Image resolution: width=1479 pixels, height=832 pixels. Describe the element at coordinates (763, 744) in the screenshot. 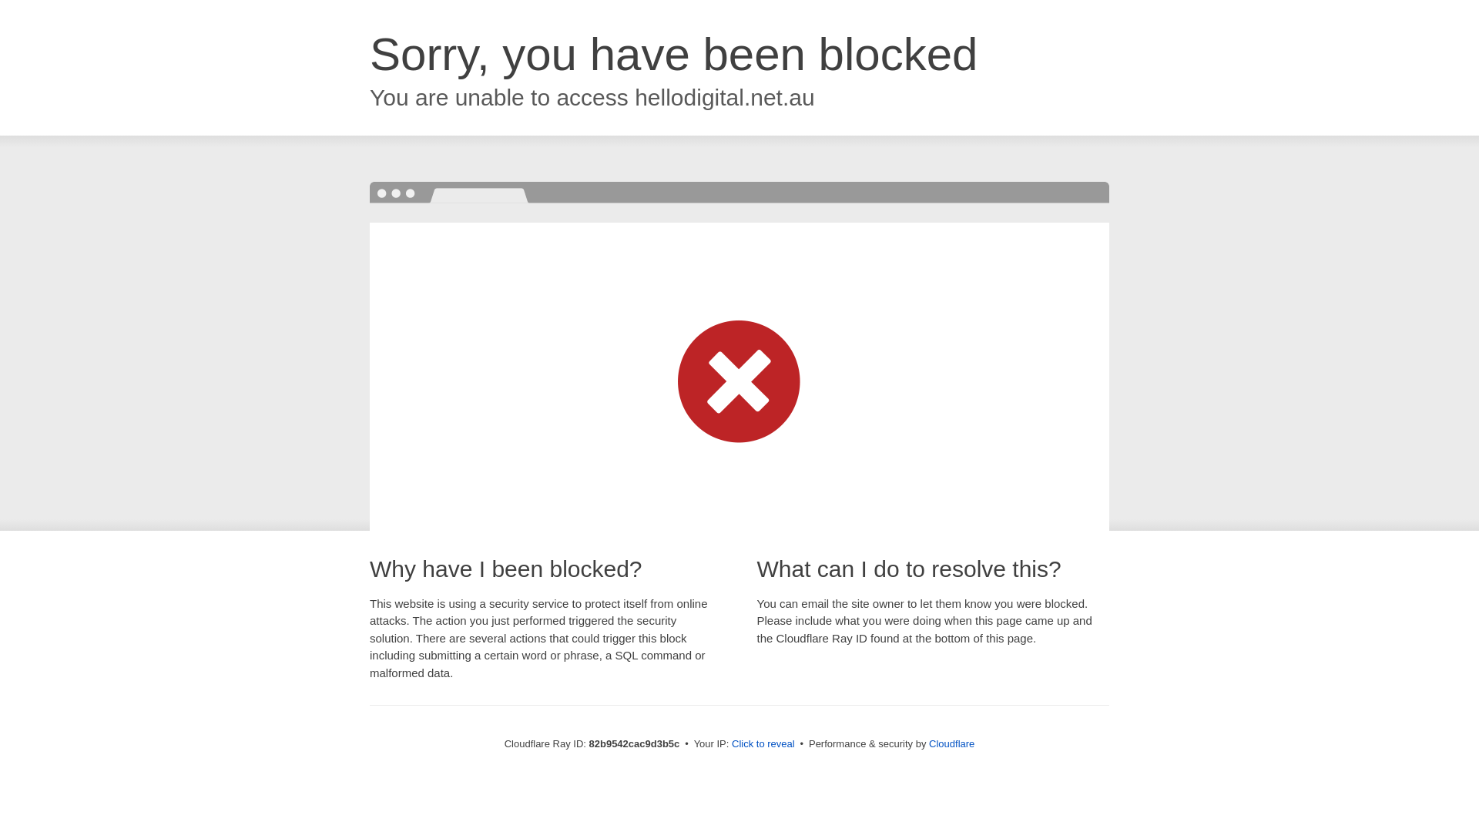

I see `Click to reveal` at that location.